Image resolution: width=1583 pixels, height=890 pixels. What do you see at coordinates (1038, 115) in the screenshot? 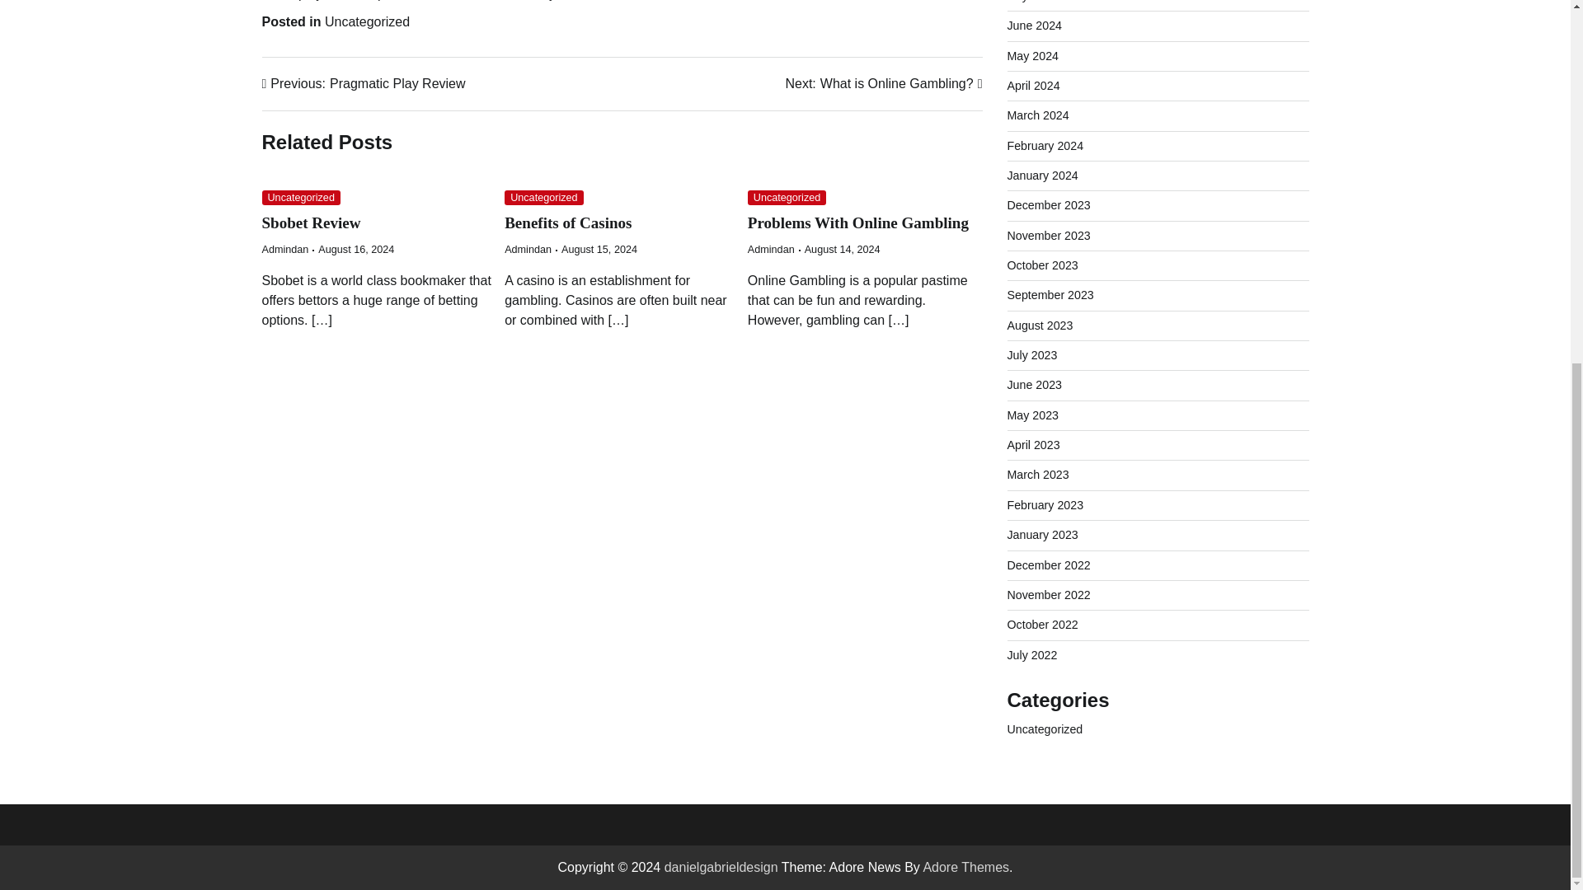
I see `December 2023` at bounding box center [1038, 115].